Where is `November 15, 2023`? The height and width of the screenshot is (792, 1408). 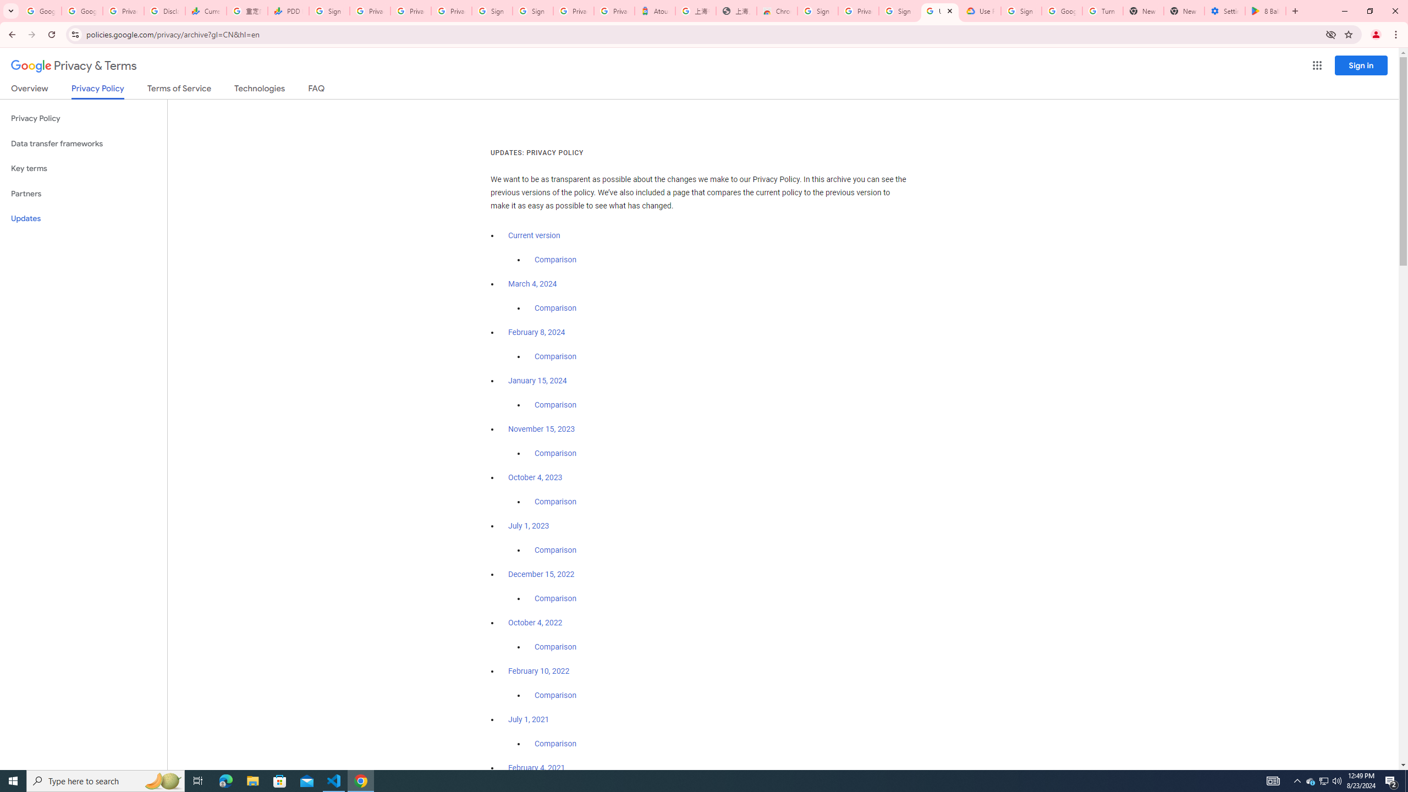 November 15, 2023 is located at coordinates (542, 429).